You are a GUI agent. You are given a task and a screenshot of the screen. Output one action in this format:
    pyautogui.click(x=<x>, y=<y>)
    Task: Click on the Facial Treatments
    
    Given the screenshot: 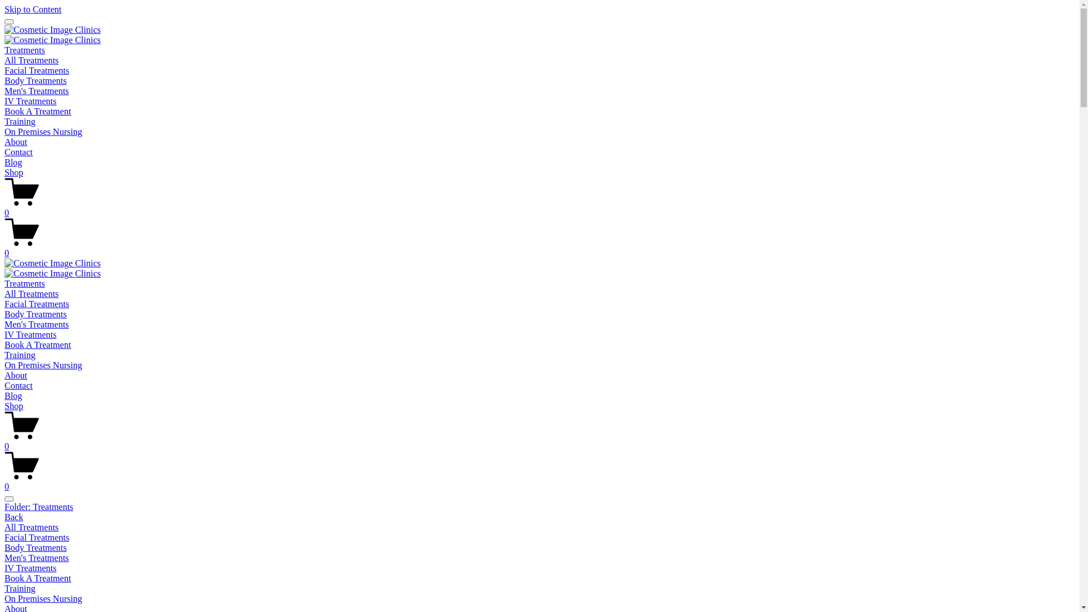 What is the action you would take?
    pyautogui.click(x=539, y=538)
    